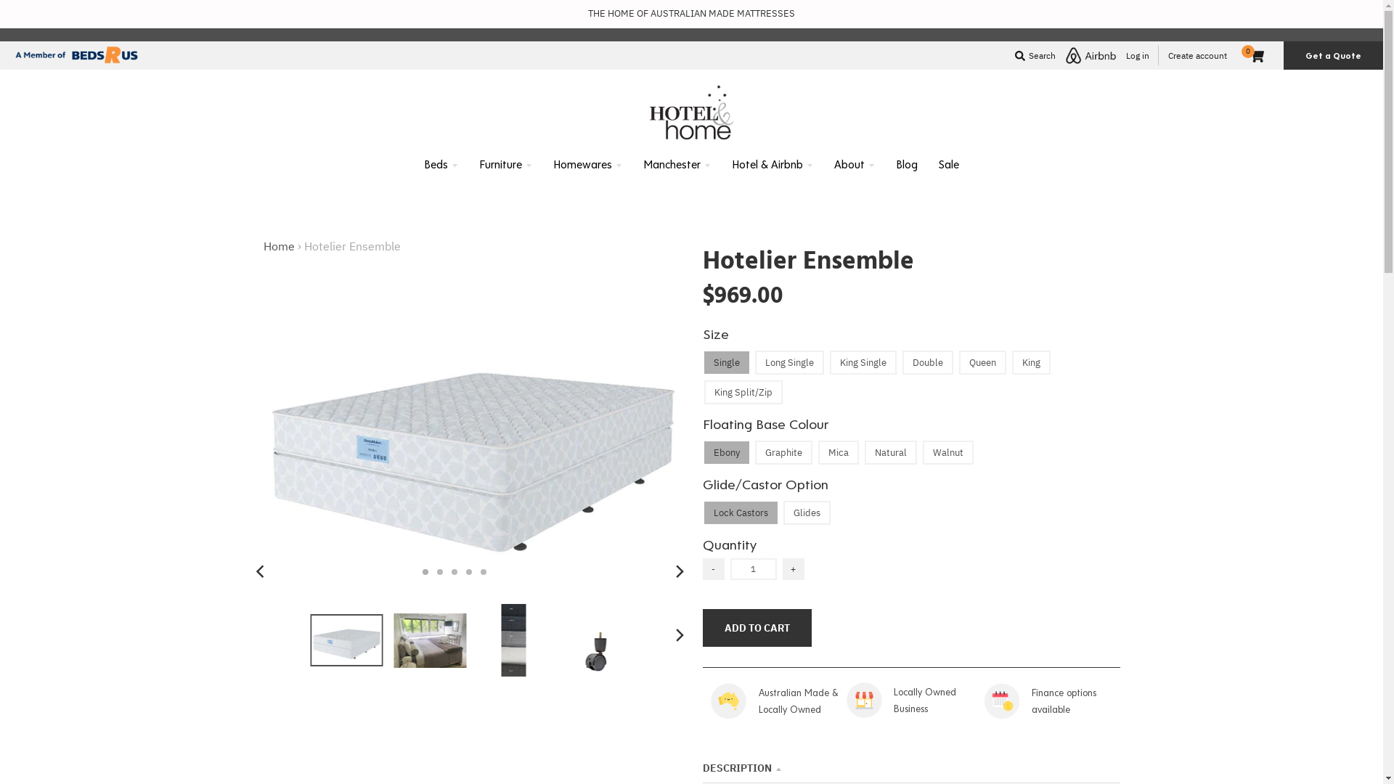 The height and width of the screenshot is (784, 1394). What do you see at coordinates (1035, 55) in the screenshot?
I see `Search` at bounding box center [1035, 55].